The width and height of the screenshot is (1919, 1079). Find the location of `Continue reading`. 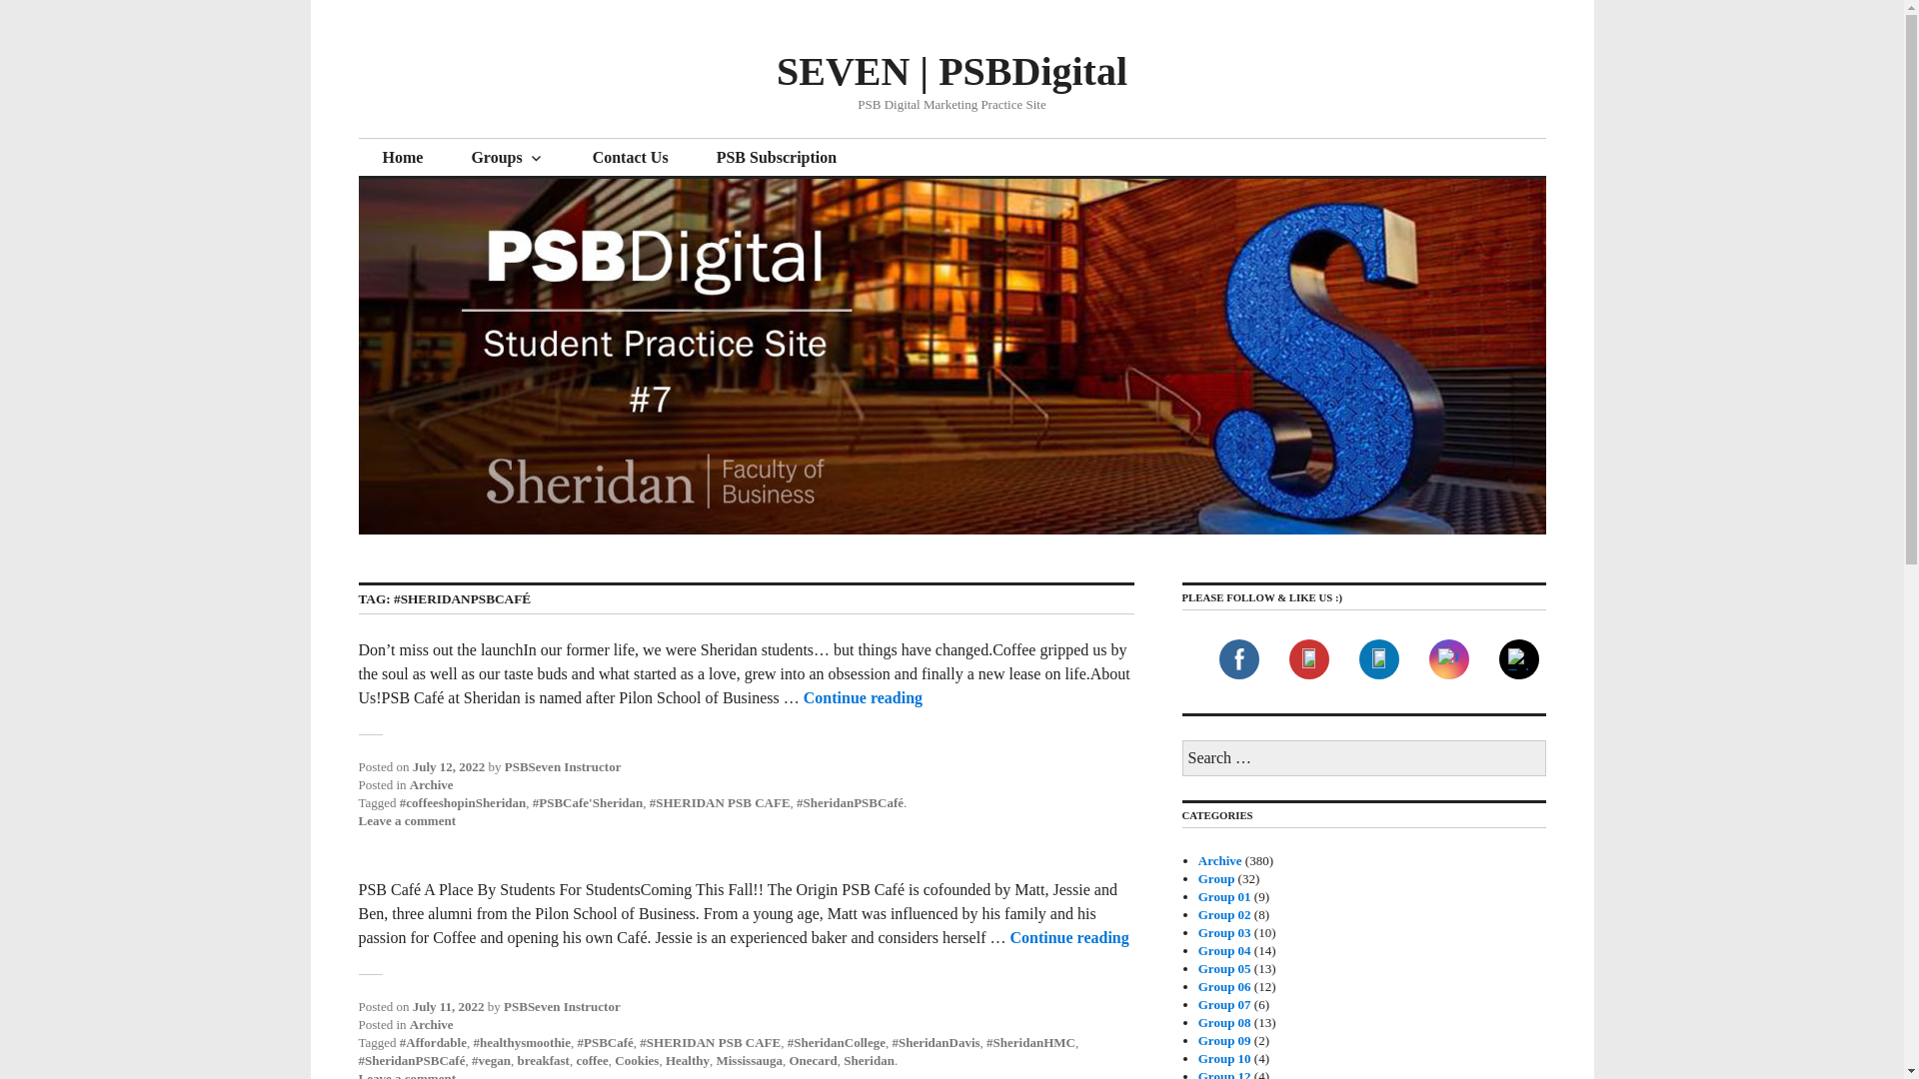

Continue reading is located at coordinates (1067, 937).